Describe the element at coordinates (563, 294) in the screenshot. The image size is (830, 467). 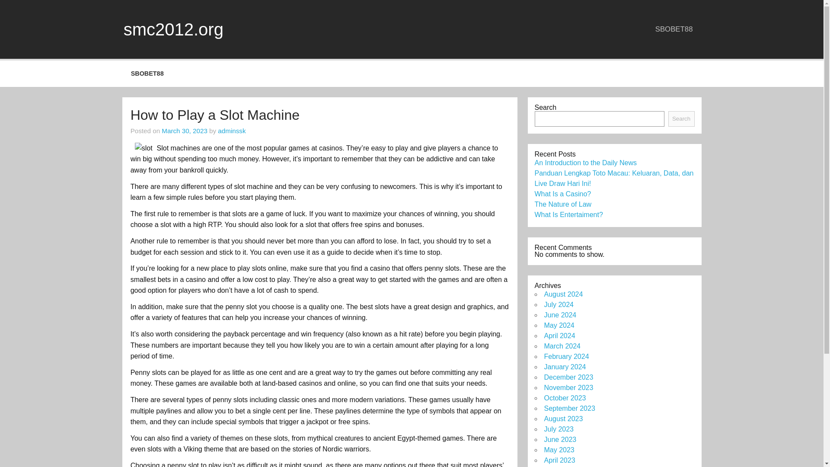
I see `August 2024` at that location.